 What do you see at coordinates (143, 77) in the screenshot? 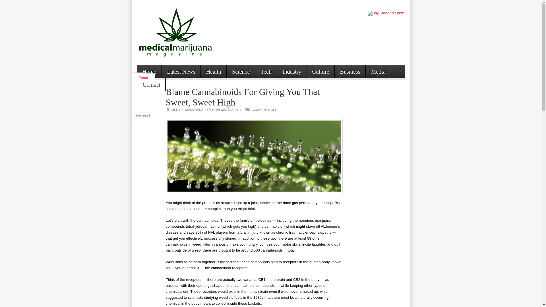
I see `Tweet` at bounding box center [143, 77].